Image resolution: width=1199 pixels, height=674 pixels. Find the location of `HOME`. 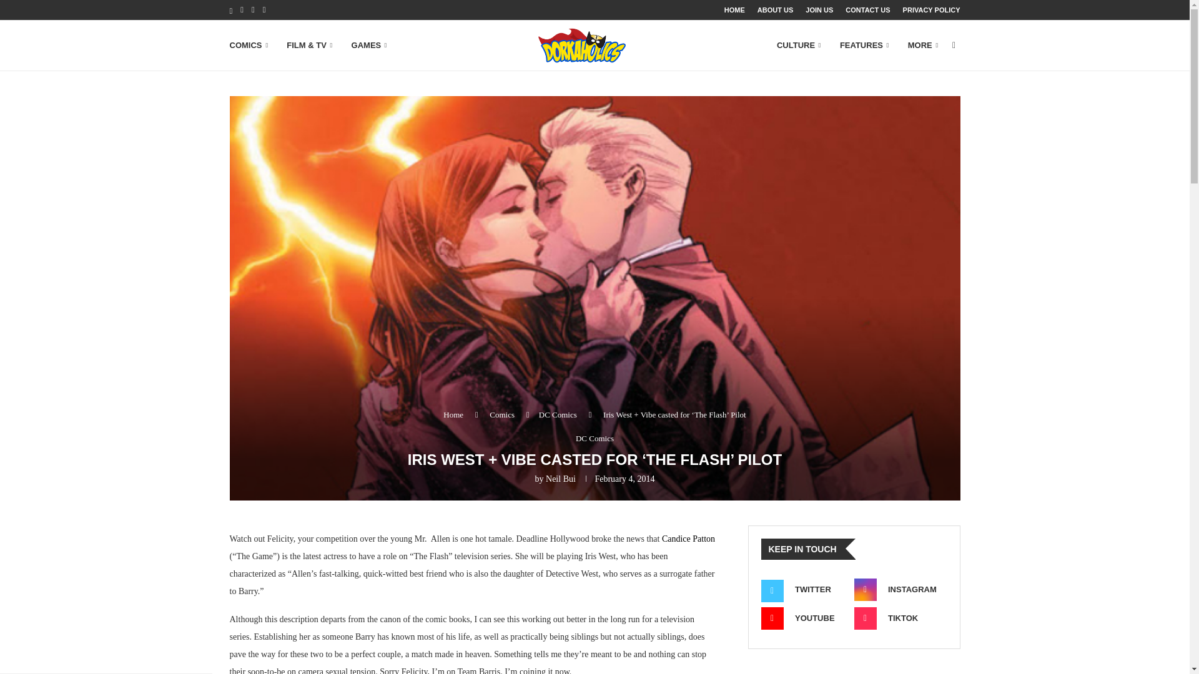

HOME is located at coordinates (734, 10).